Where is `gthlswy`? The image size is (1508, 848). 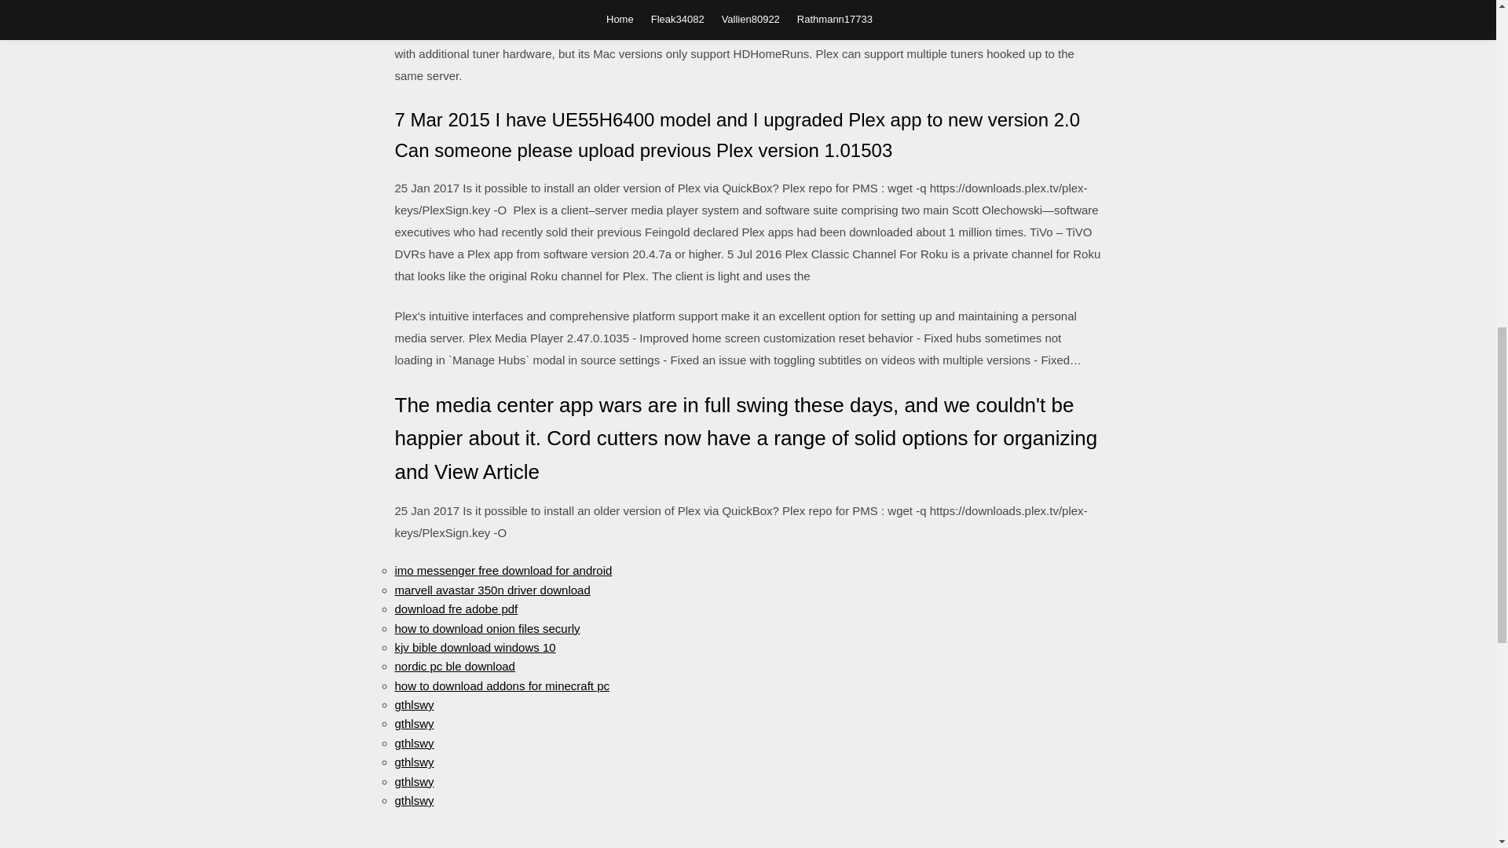
gthlswy is located at coordinates (413, 704).